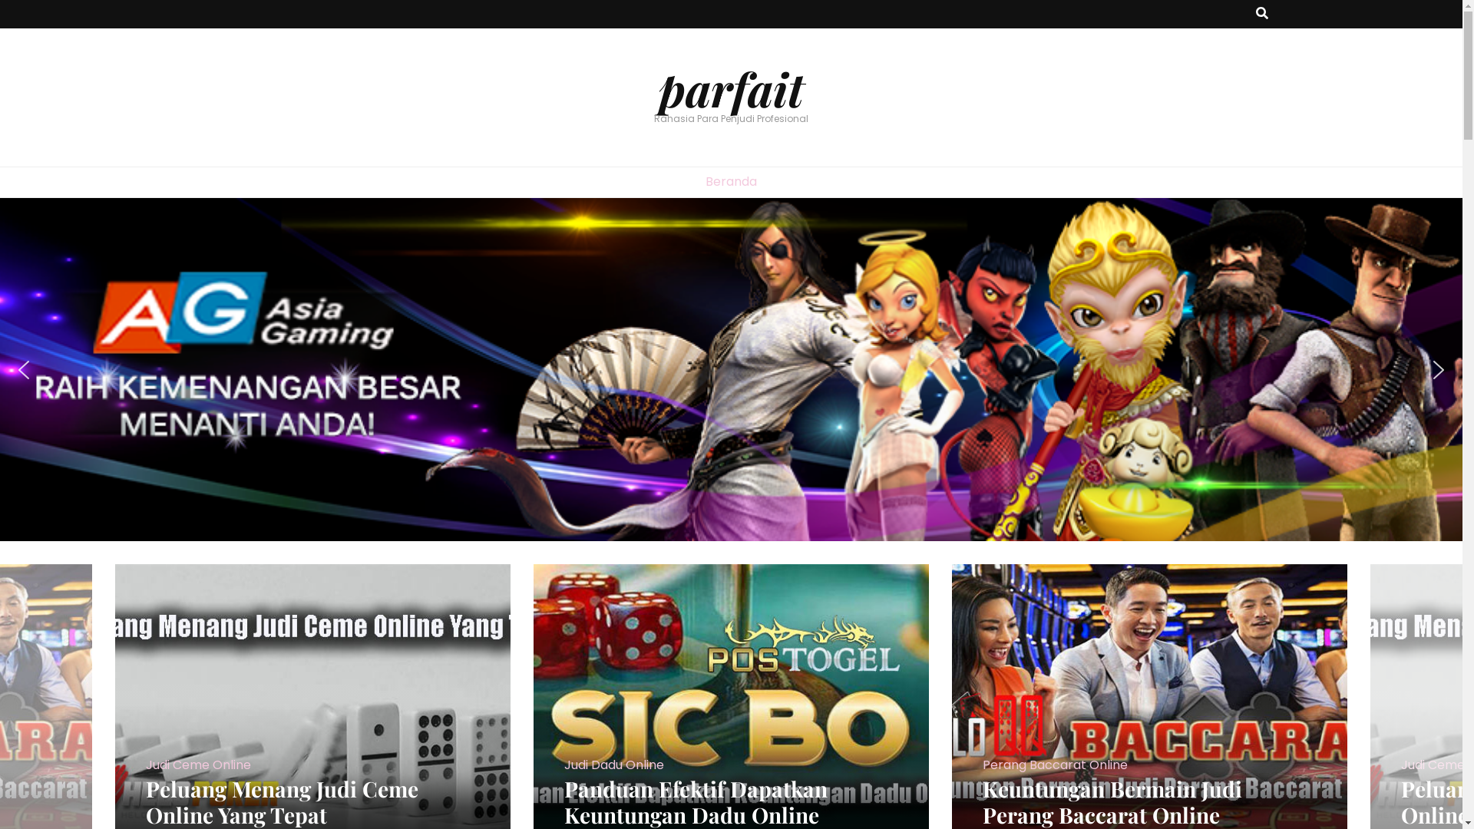 The image size is (1474, 829). I want to click on Judi Dadu Online, so click(614, 766).